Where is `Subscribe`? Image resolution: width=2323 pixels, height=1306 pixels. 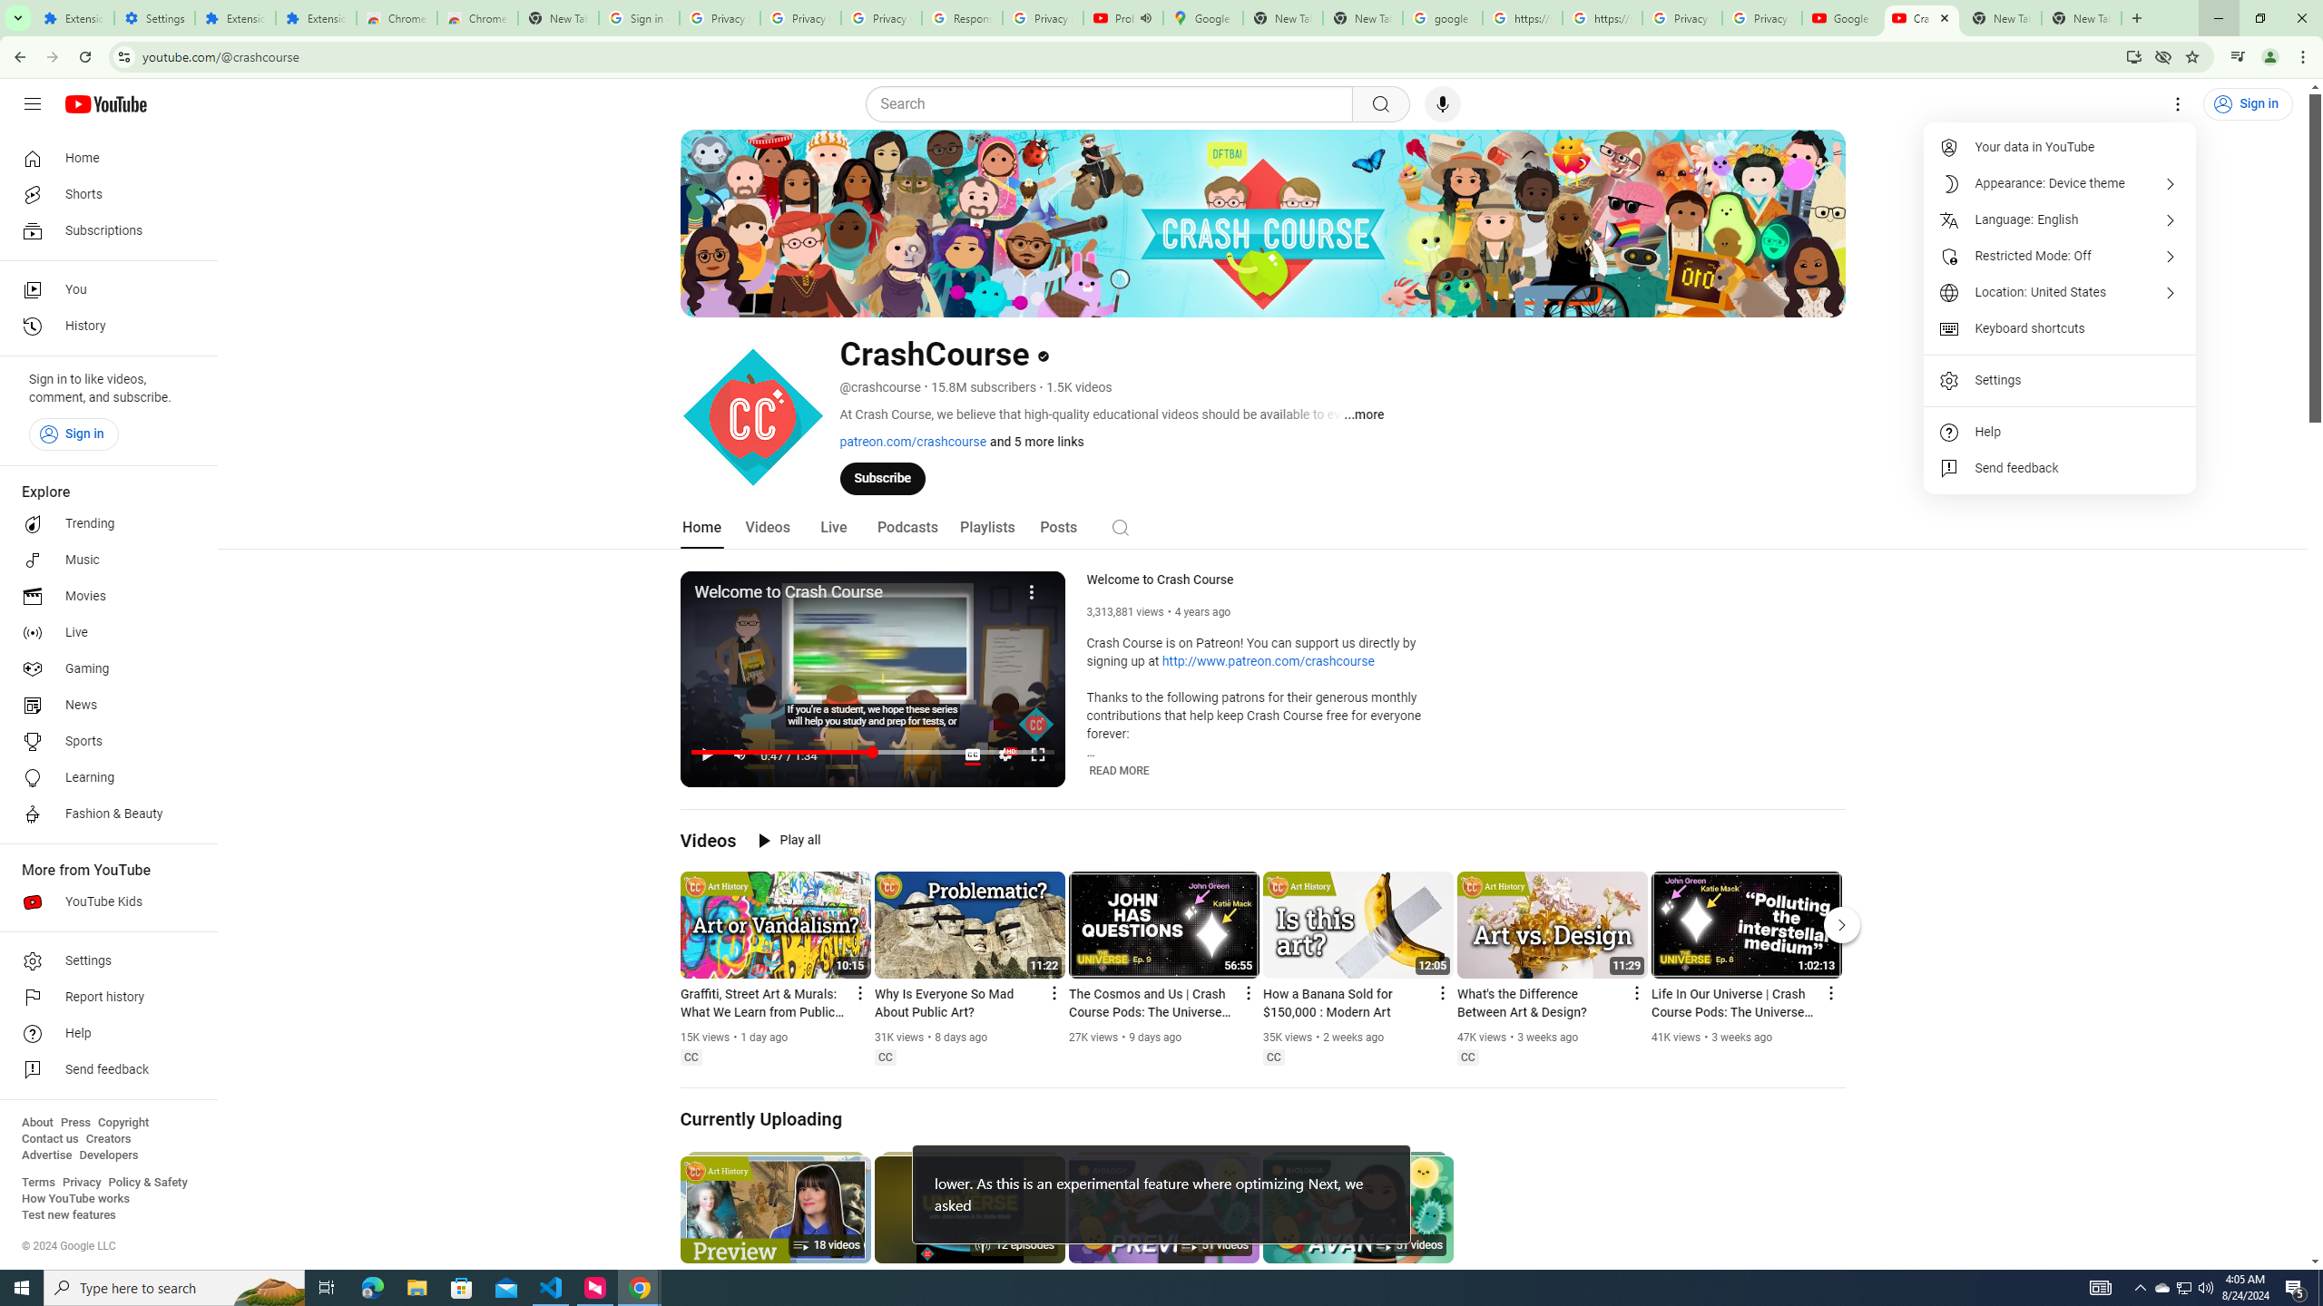
Subscribe is located at coordinates (882, 477).